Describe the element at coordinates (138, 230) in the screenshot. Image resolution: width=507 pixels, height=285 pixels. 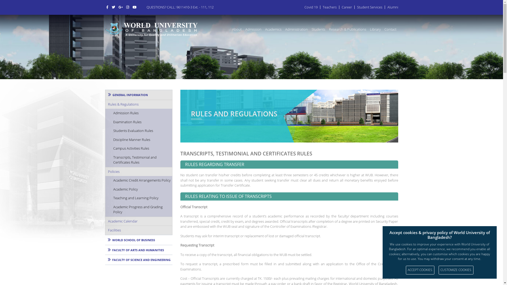
I see `Facilities` at that location.